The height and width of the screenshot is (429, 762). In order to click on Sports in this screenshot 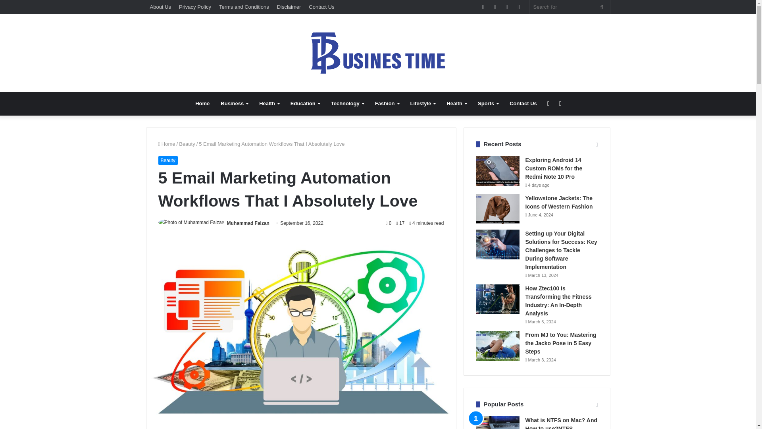, I will do `click(488, 103)`.